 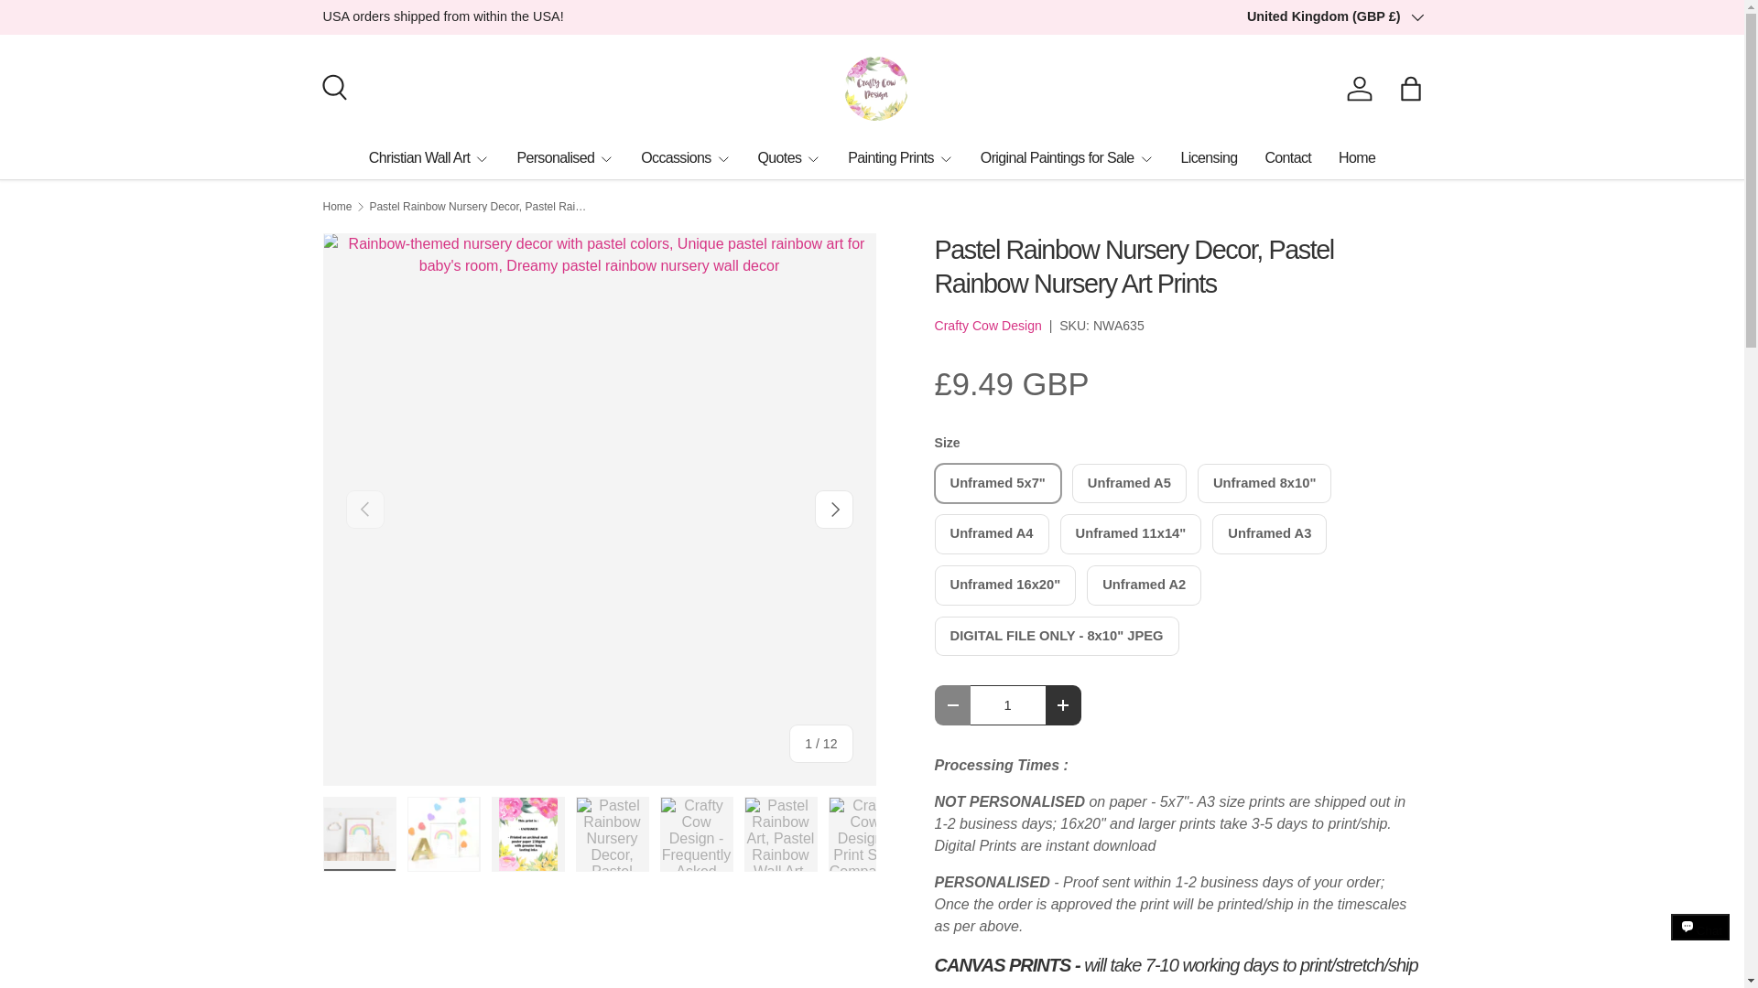 What do you see at coordinates (78, 26) in the screenshot?
I see `Skip to content` at bounding box center [78, 26].